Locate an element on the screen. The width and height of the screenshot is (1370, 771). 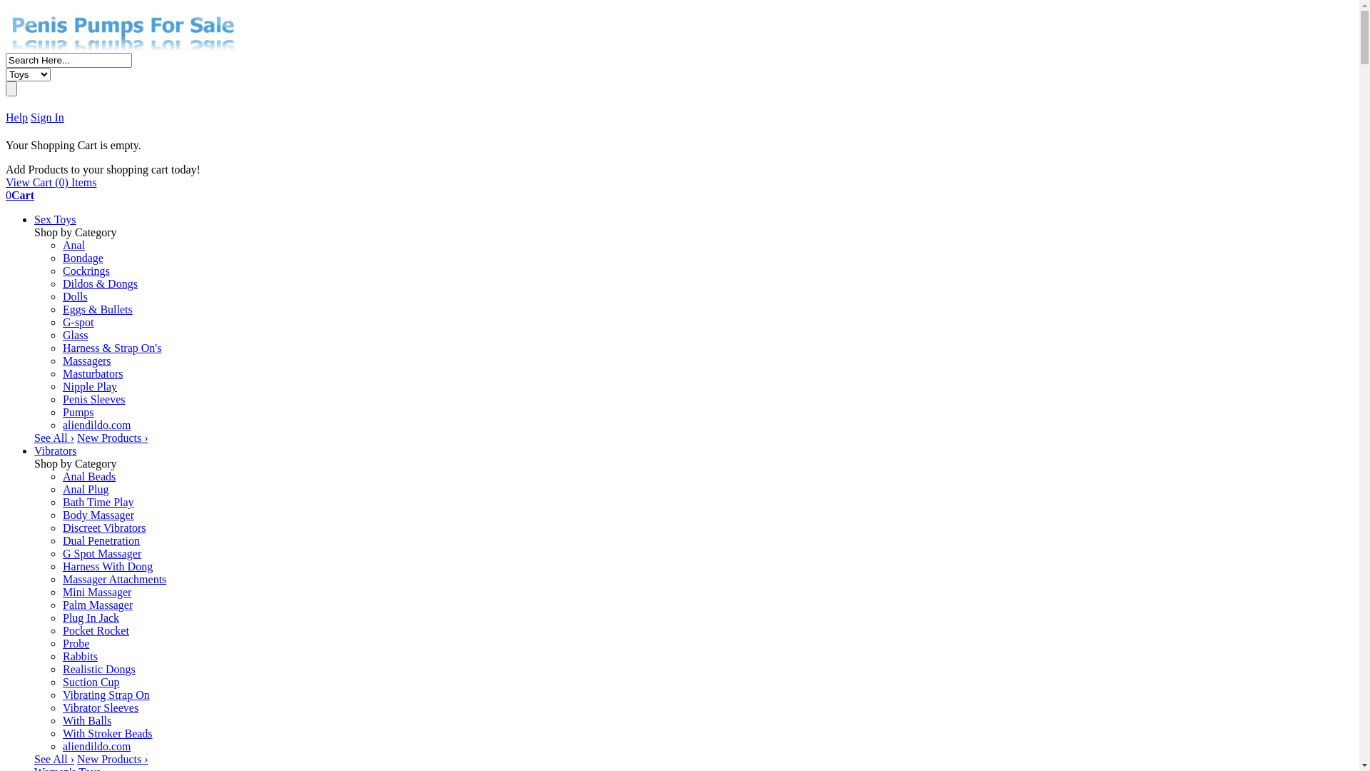
Penis Sleeves is located at coordinates (94, 400).